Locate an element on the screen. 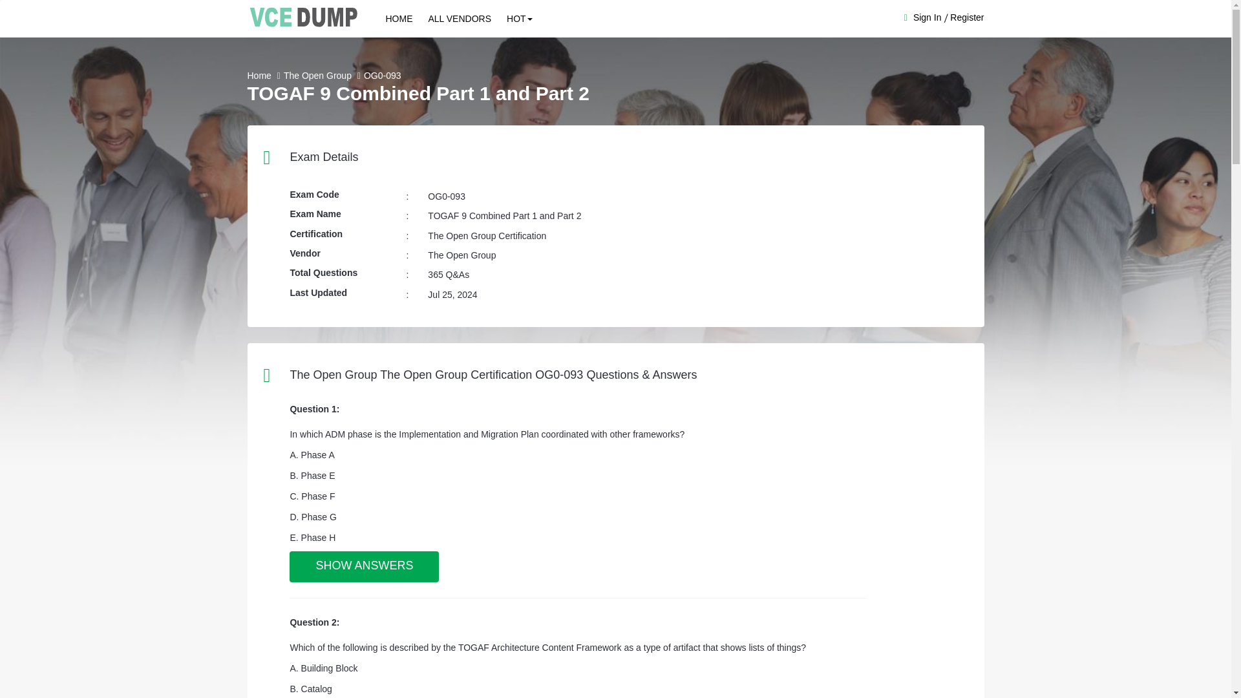  SHOW ANSWERS is located at coordinates (364, 566).